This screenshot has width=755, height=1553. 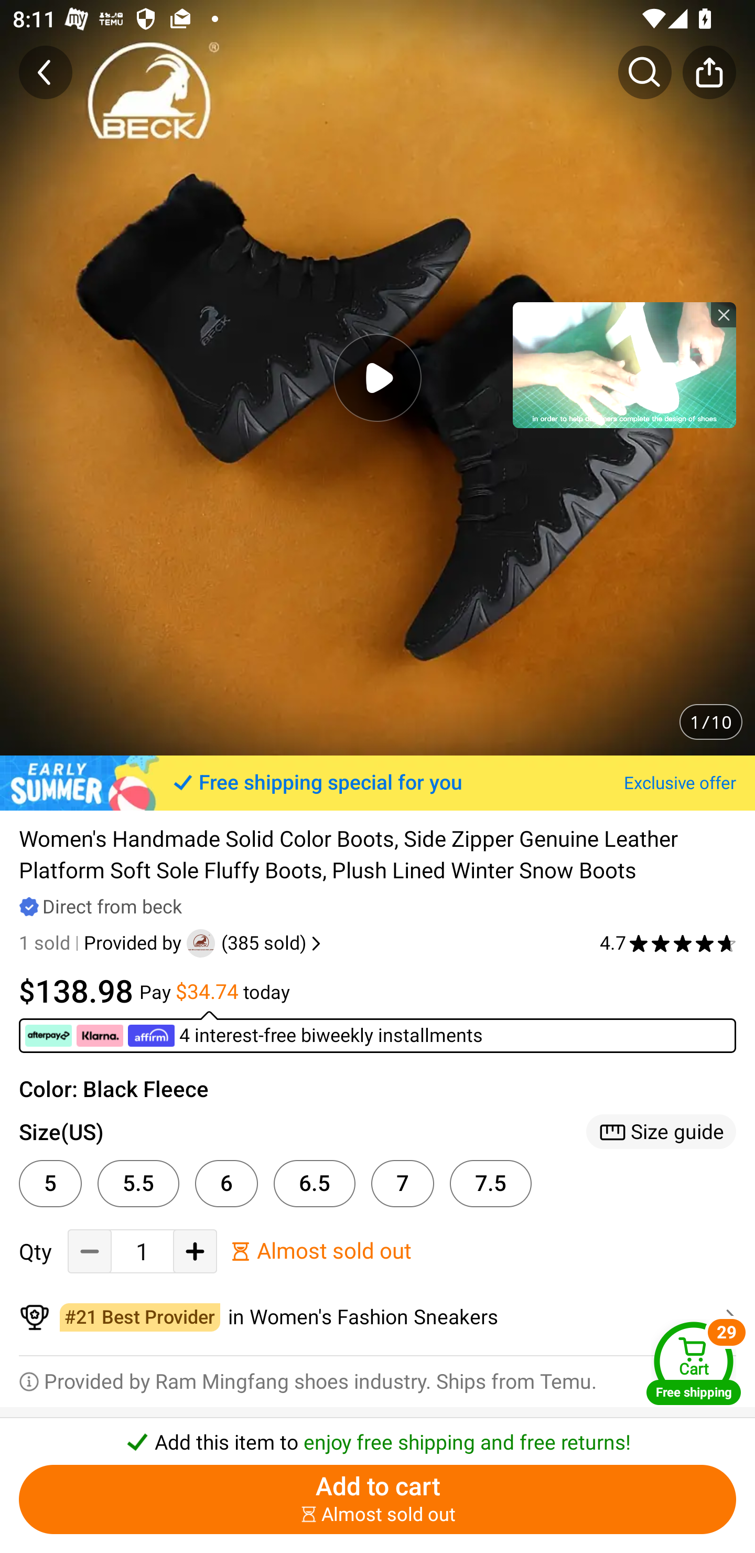 I want to click on Back, so click(x=46, y=72).